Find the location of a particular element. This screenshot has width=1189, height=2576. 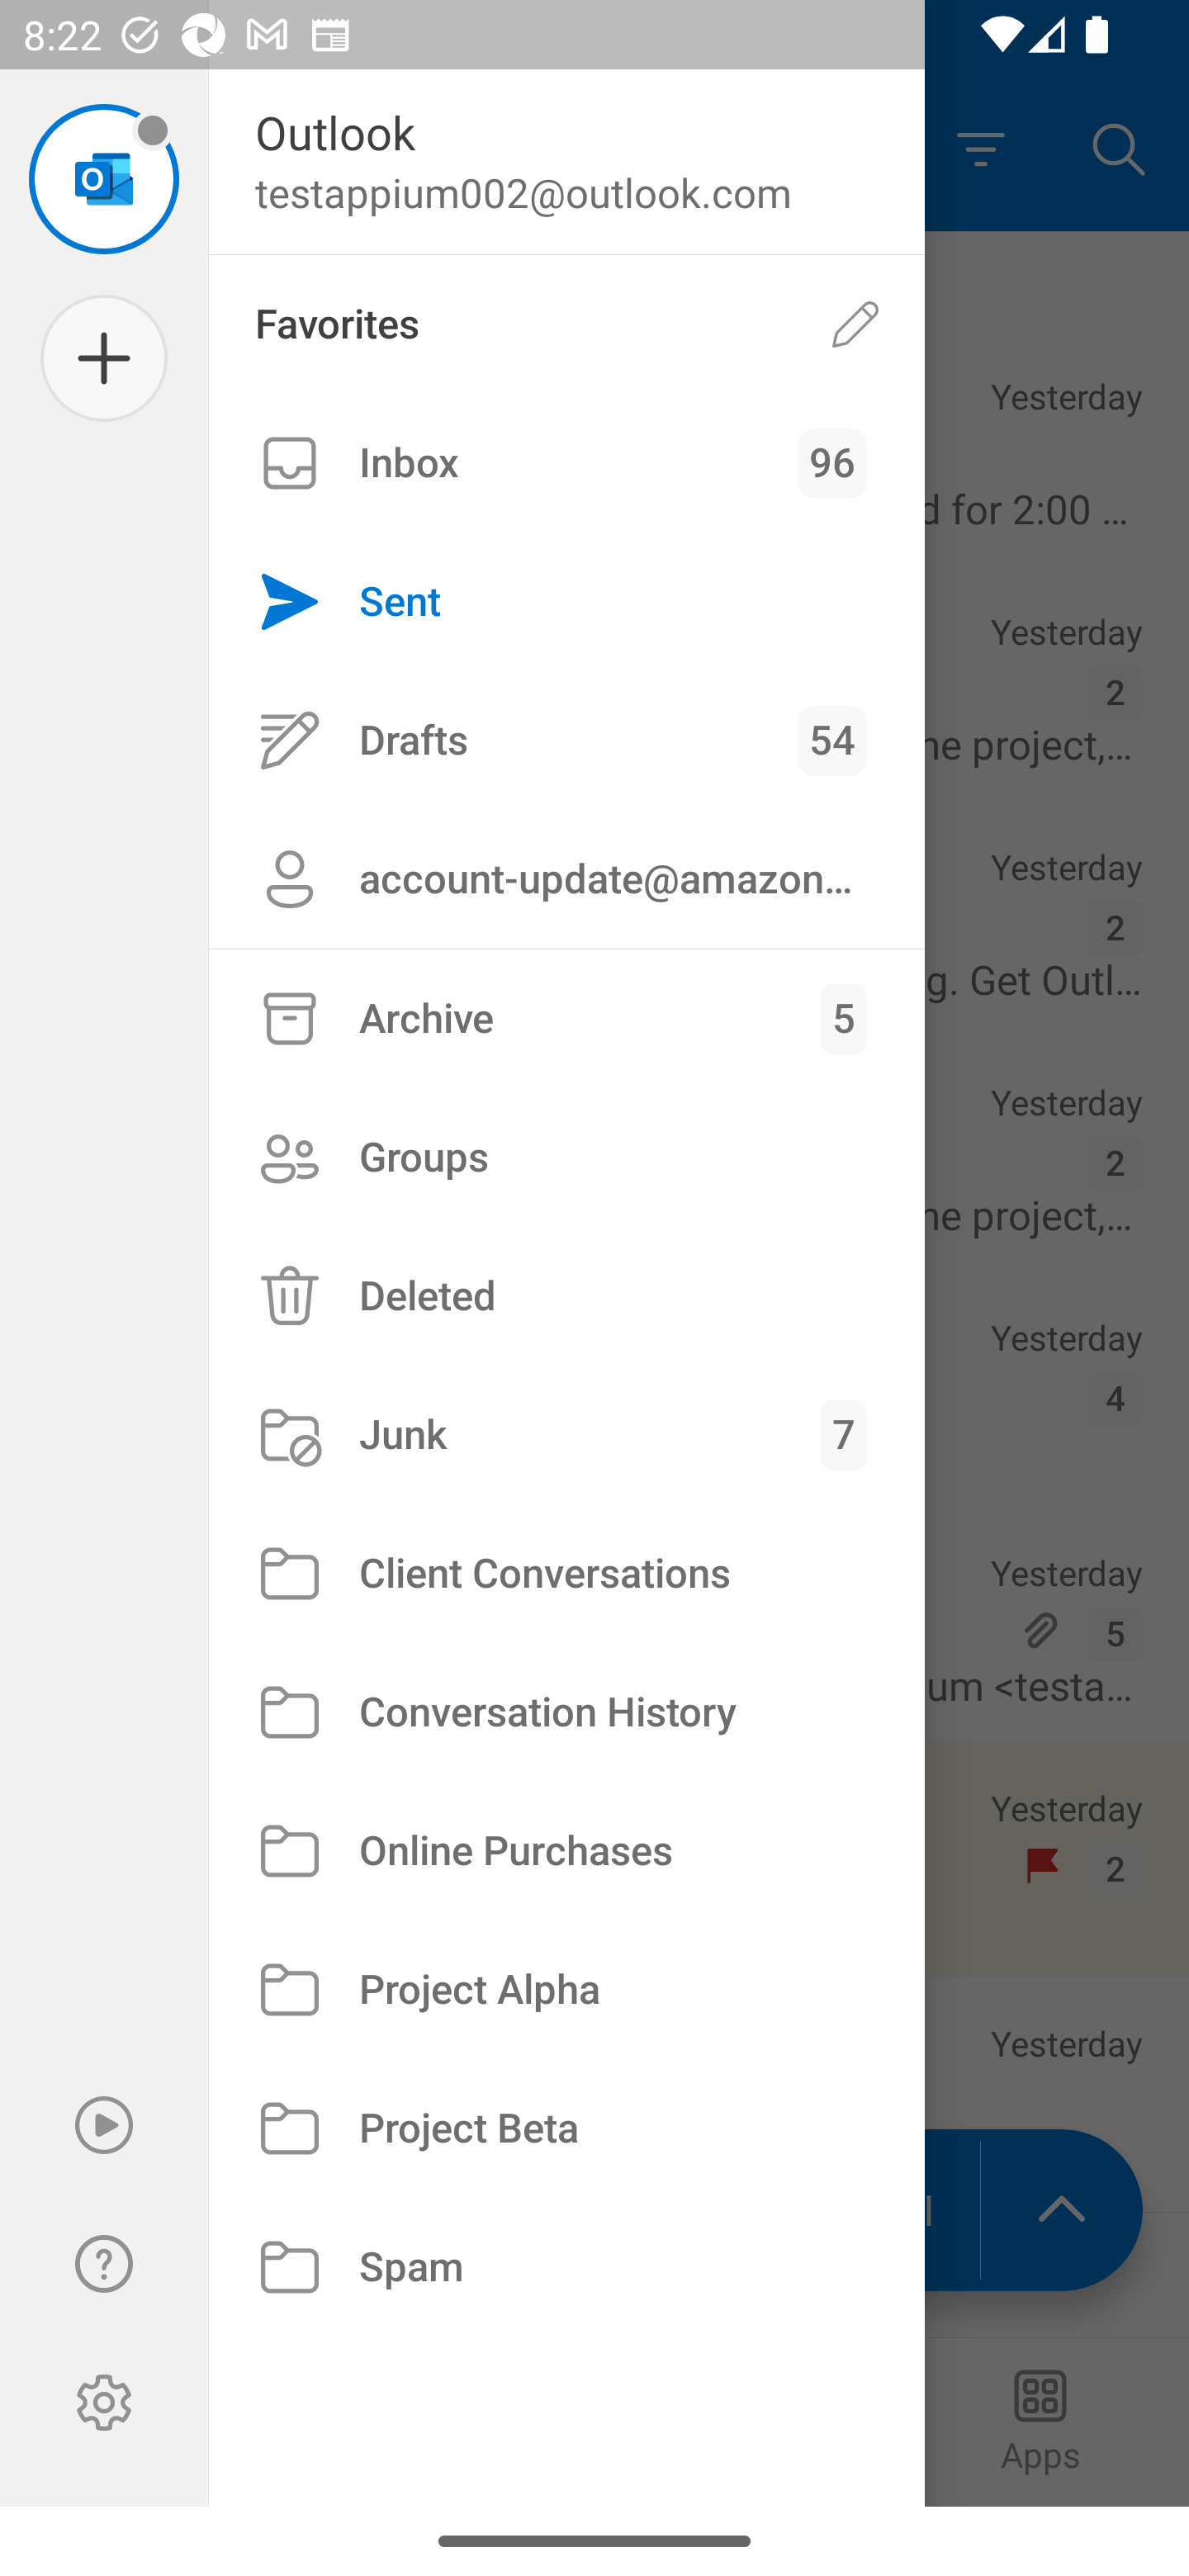

Add account is located at coordinates (104, 358).